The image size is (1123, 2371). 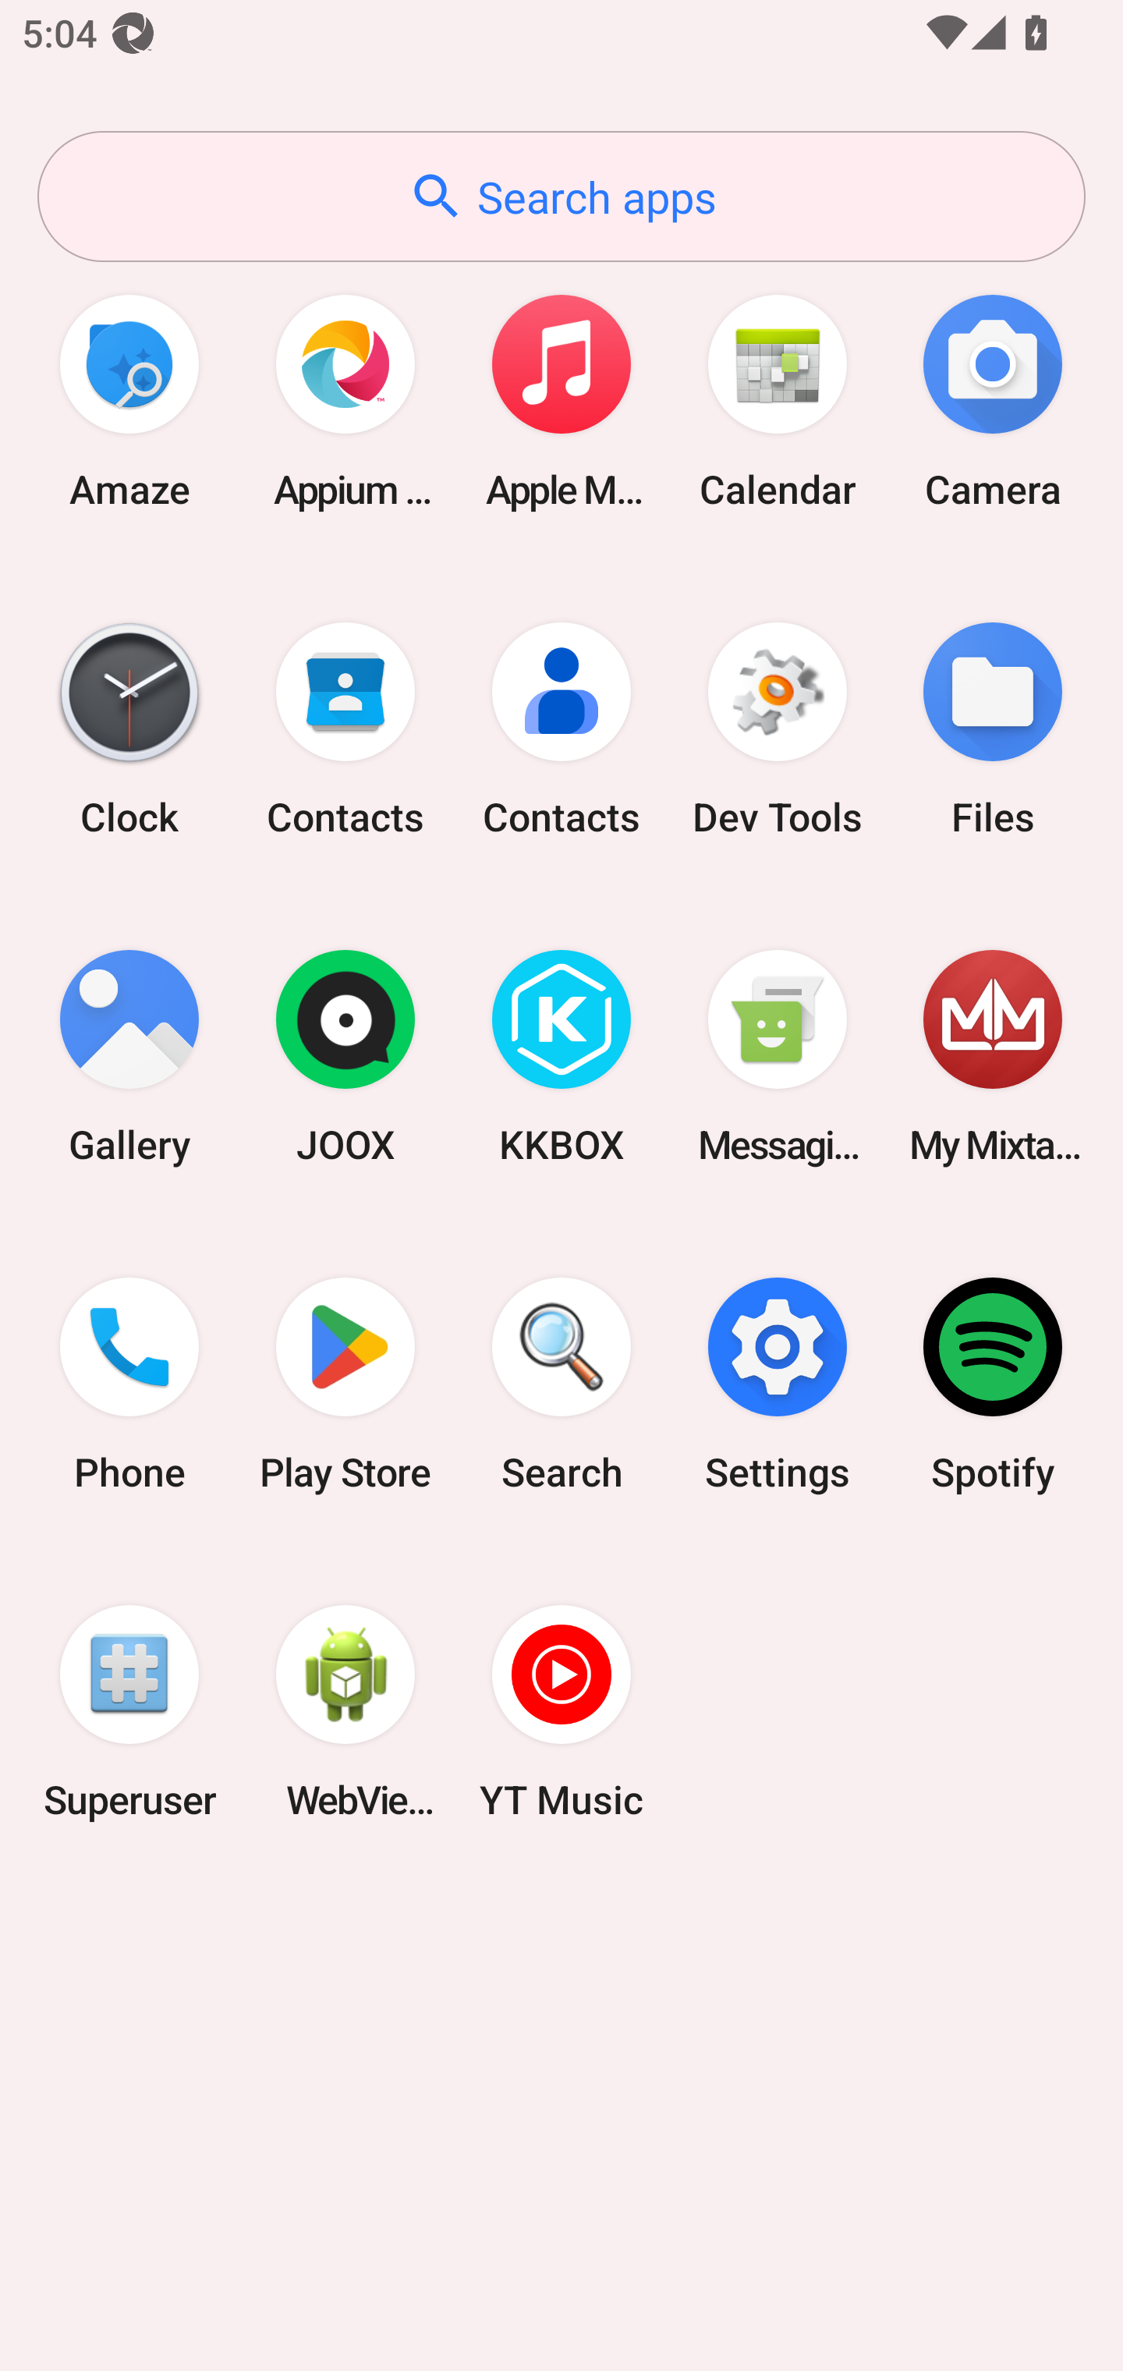 I want to click on Apple Music, so click(x=561, y=401).